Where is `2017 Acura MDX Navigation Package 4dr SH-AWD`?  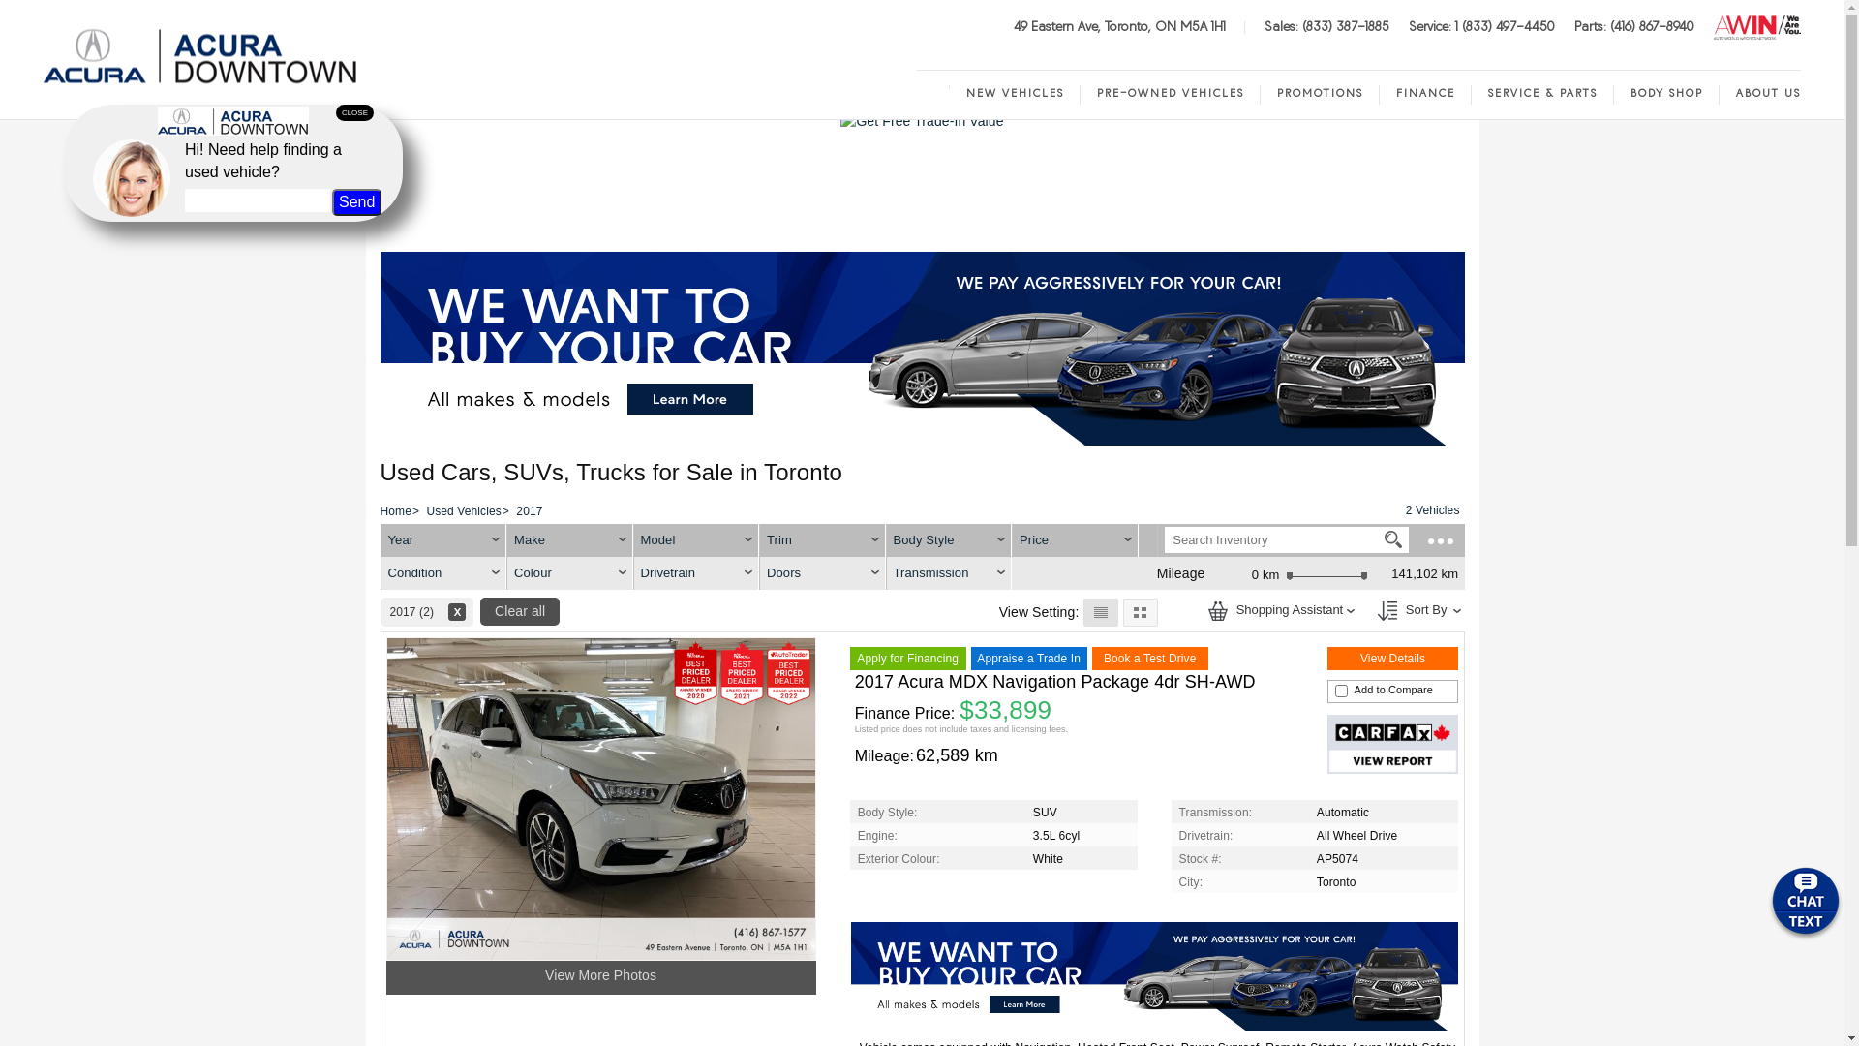 2017 Acura MDX Navigation Package 4dr SH-AWD is located at coordinates (1055, 682).